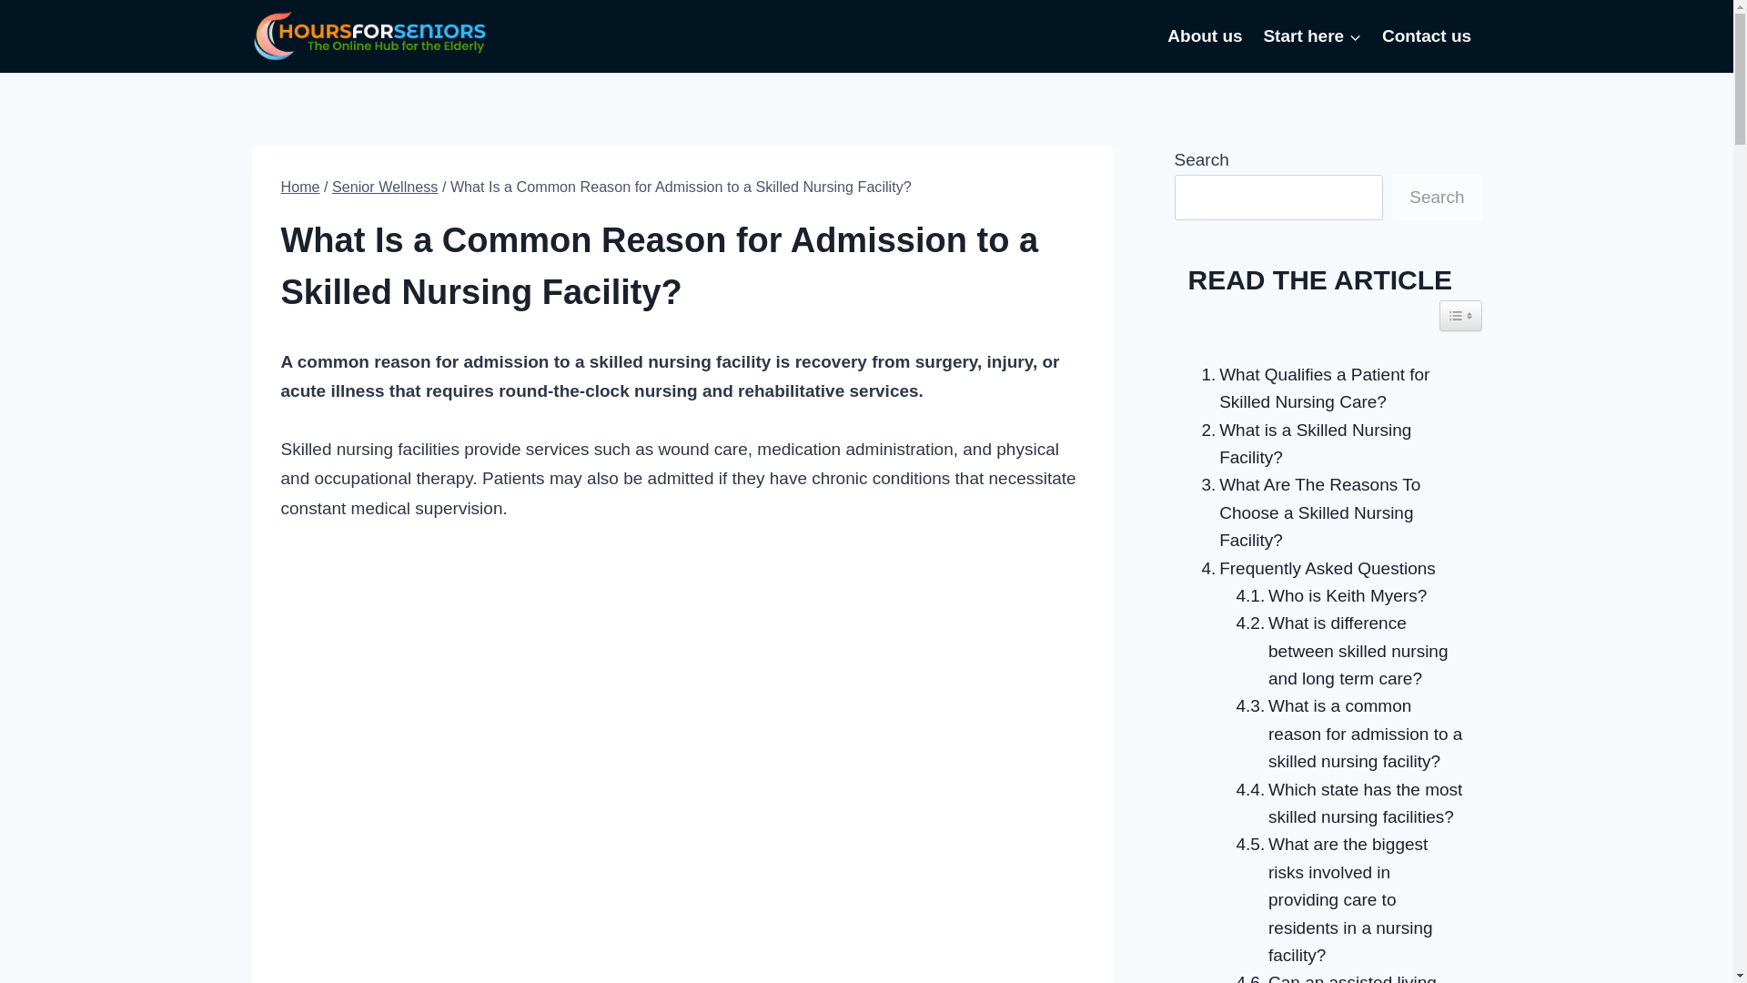  Describe the element at coordinates (1327, 513) in the screenshot. I see `What Are The Reasons To Choose a Skilled Nursing Facility?` at that location.